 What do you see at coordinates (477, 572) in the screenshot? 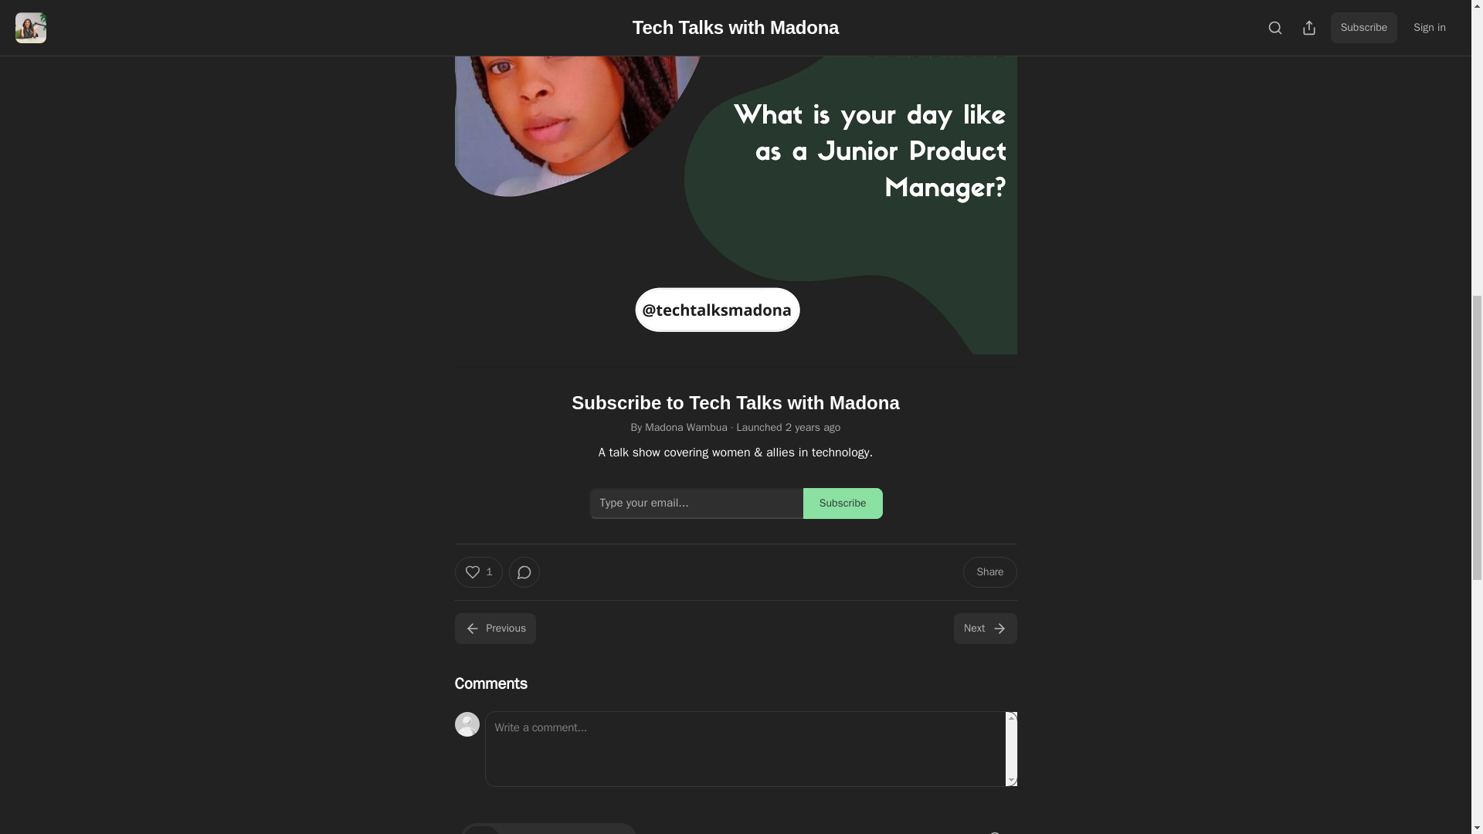
I see `1` at bounding box center [477, 572].